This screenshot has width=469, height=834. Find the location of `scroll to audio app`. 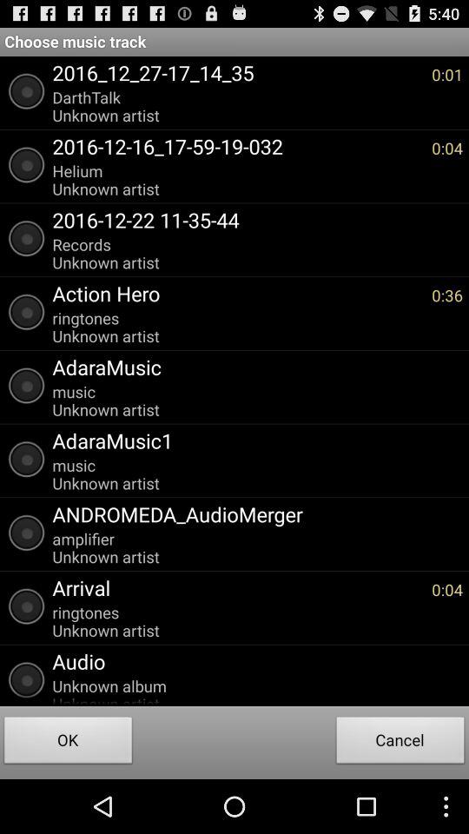

scroll to audio app is located at coordinates (254, 661).